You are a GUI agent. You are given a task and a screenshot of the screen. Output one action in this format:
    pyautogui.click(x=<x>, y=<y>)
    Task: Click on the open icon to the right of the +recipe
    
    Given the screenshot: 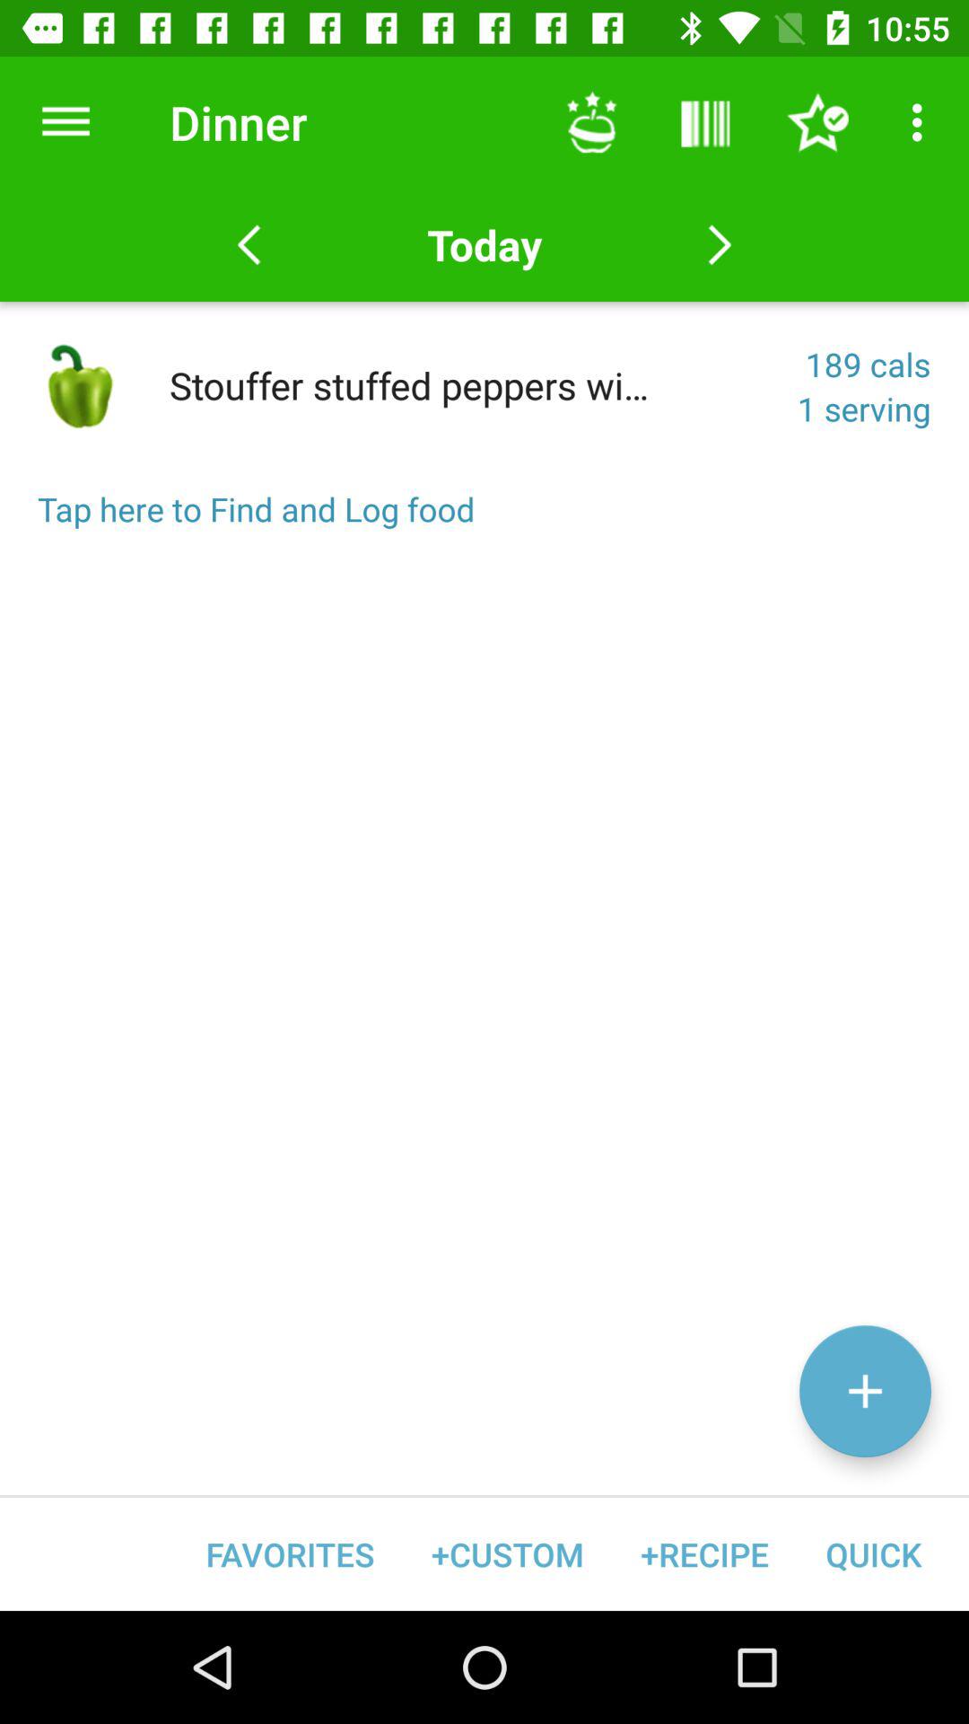 What is the action you would take?
    pyautogui.click(x=873, y=1553)
    